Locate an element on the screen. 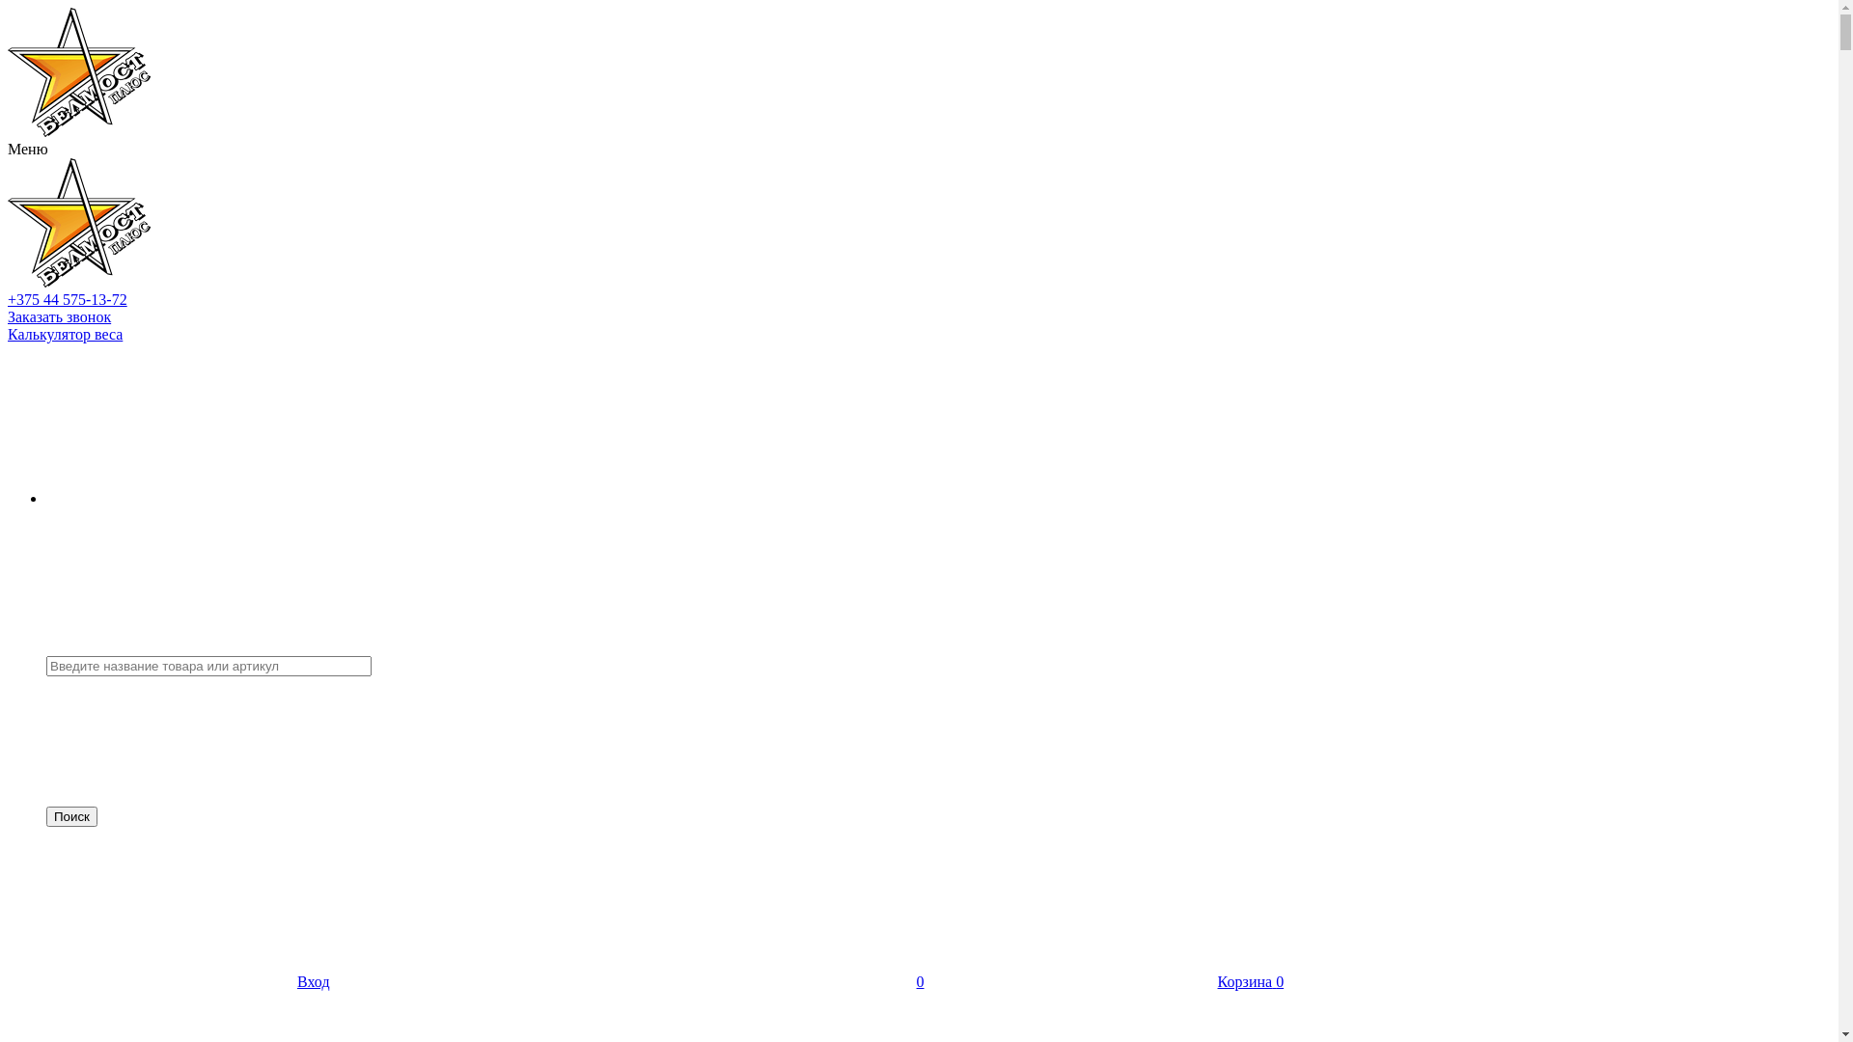 The width and height of the screenshot is (1853, 1042). +375 44 575-13-72 is located at coordinates (68, 299).